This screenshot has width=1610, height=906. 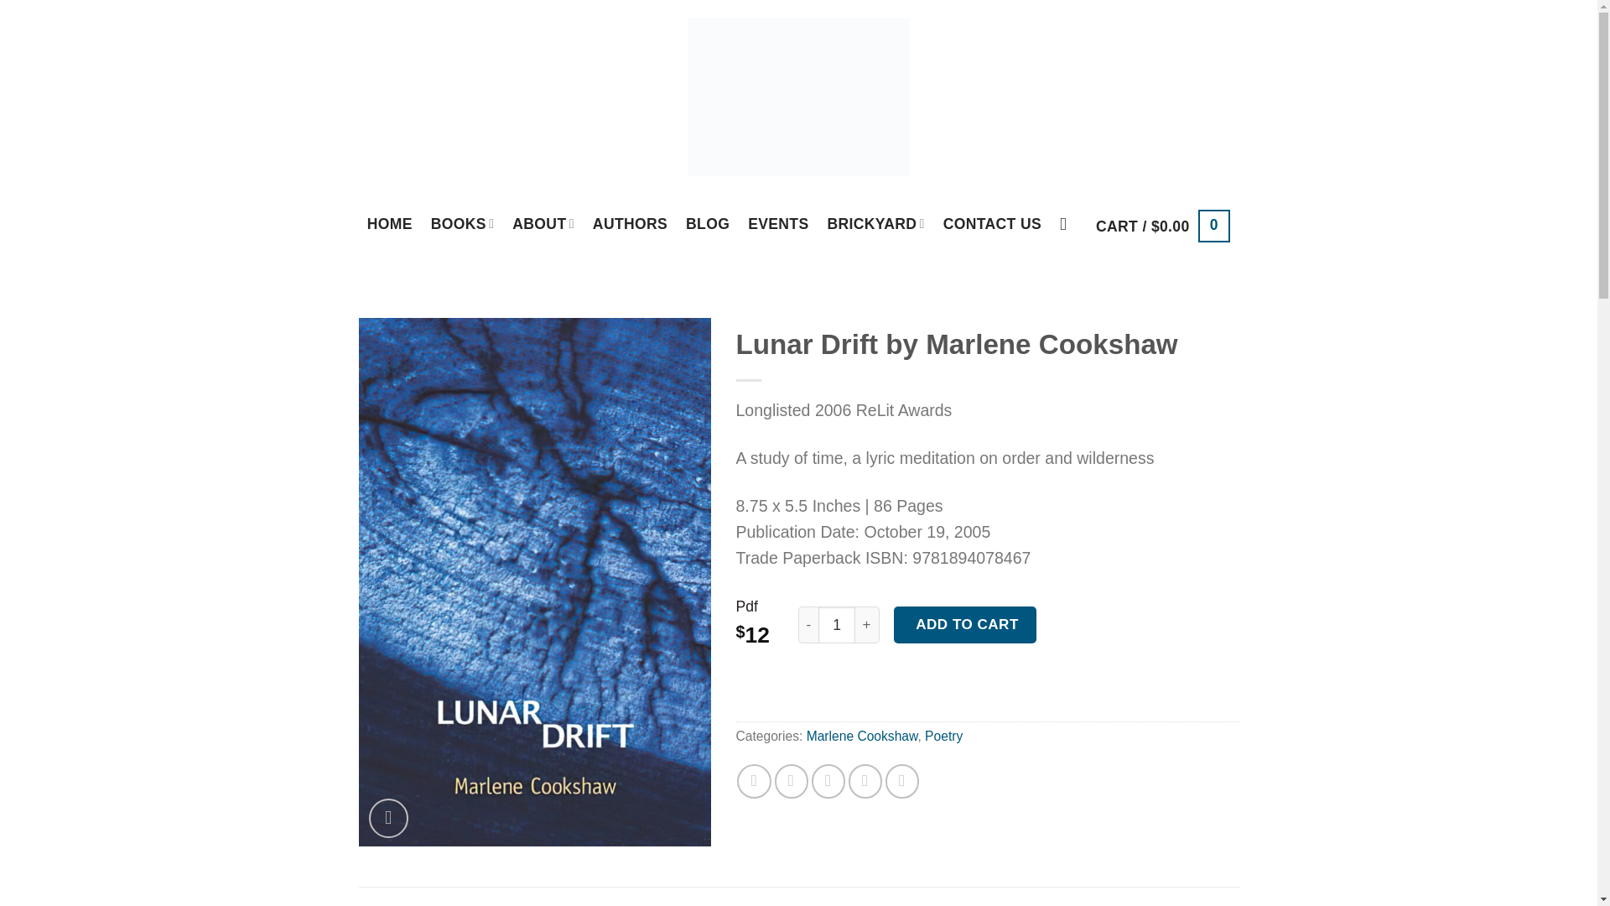 I want to click on 1, so click(x=836, y=624).